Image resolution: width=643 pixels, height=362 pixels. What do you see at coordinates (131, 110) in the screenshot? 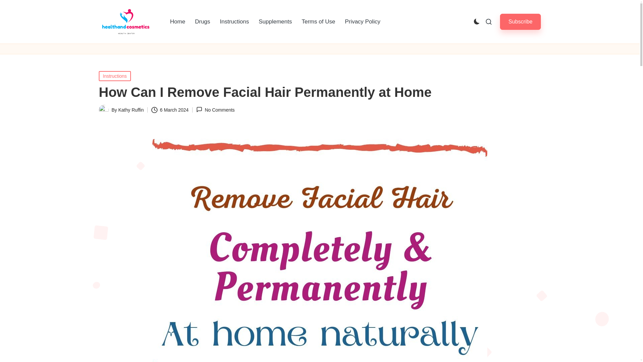
I see `View all posts by Kathy Ruffin` at bounding box center [131, 110].